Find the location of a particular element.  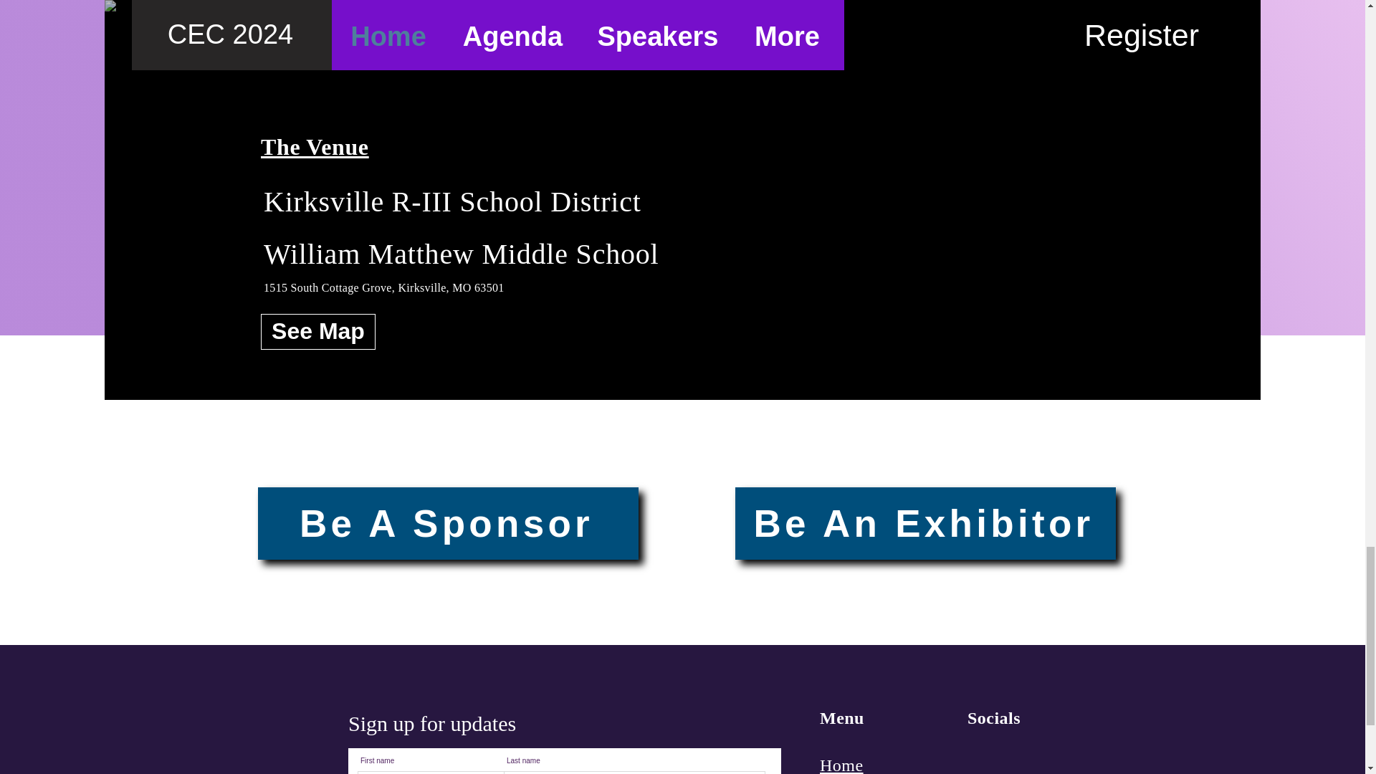

Be An Exhibitor is located at coordinates (925, 523).